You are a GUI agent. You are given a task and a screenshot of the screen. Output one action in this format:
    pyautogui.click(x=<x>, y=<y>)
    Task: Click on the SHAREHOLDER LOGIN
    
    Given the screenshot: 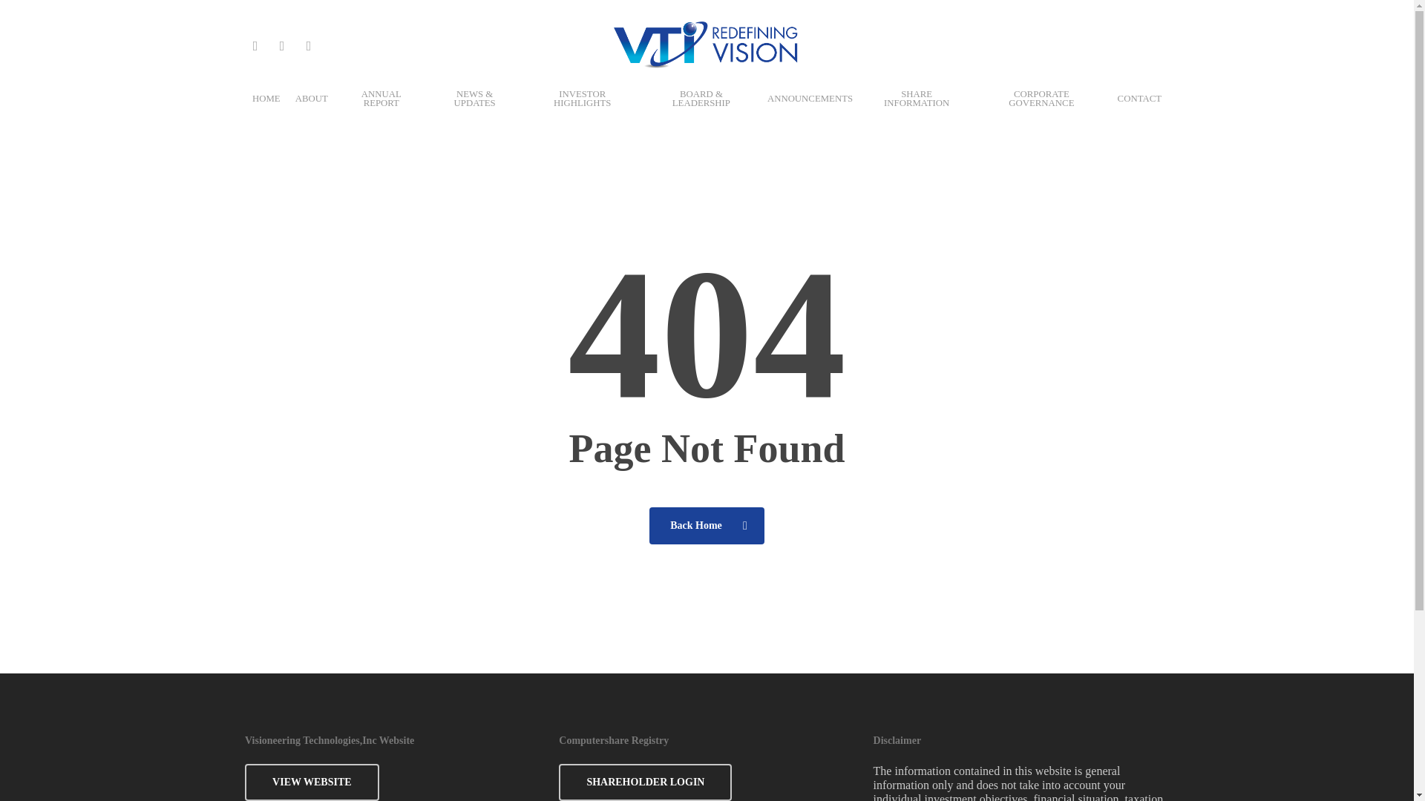 What is the action you would take?
    pyautogui.click(x=645, y=782)
    